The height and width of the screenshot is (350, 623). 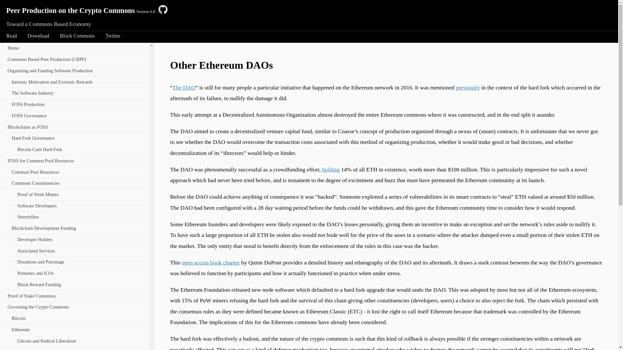 What do you see at coordinates (184, 87) in the screenshot?
I see `The DAO` at bounding box center [184, 87].